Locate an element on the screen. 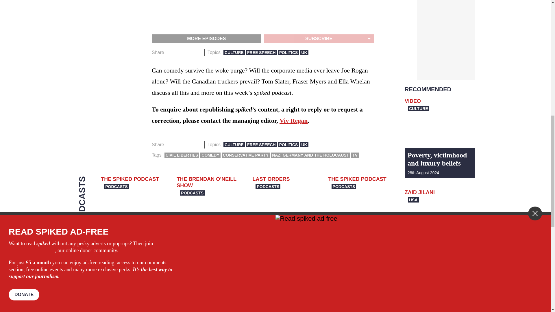 The image size is (555, 312). Share on Facebook is located at coordinates (171, 145).